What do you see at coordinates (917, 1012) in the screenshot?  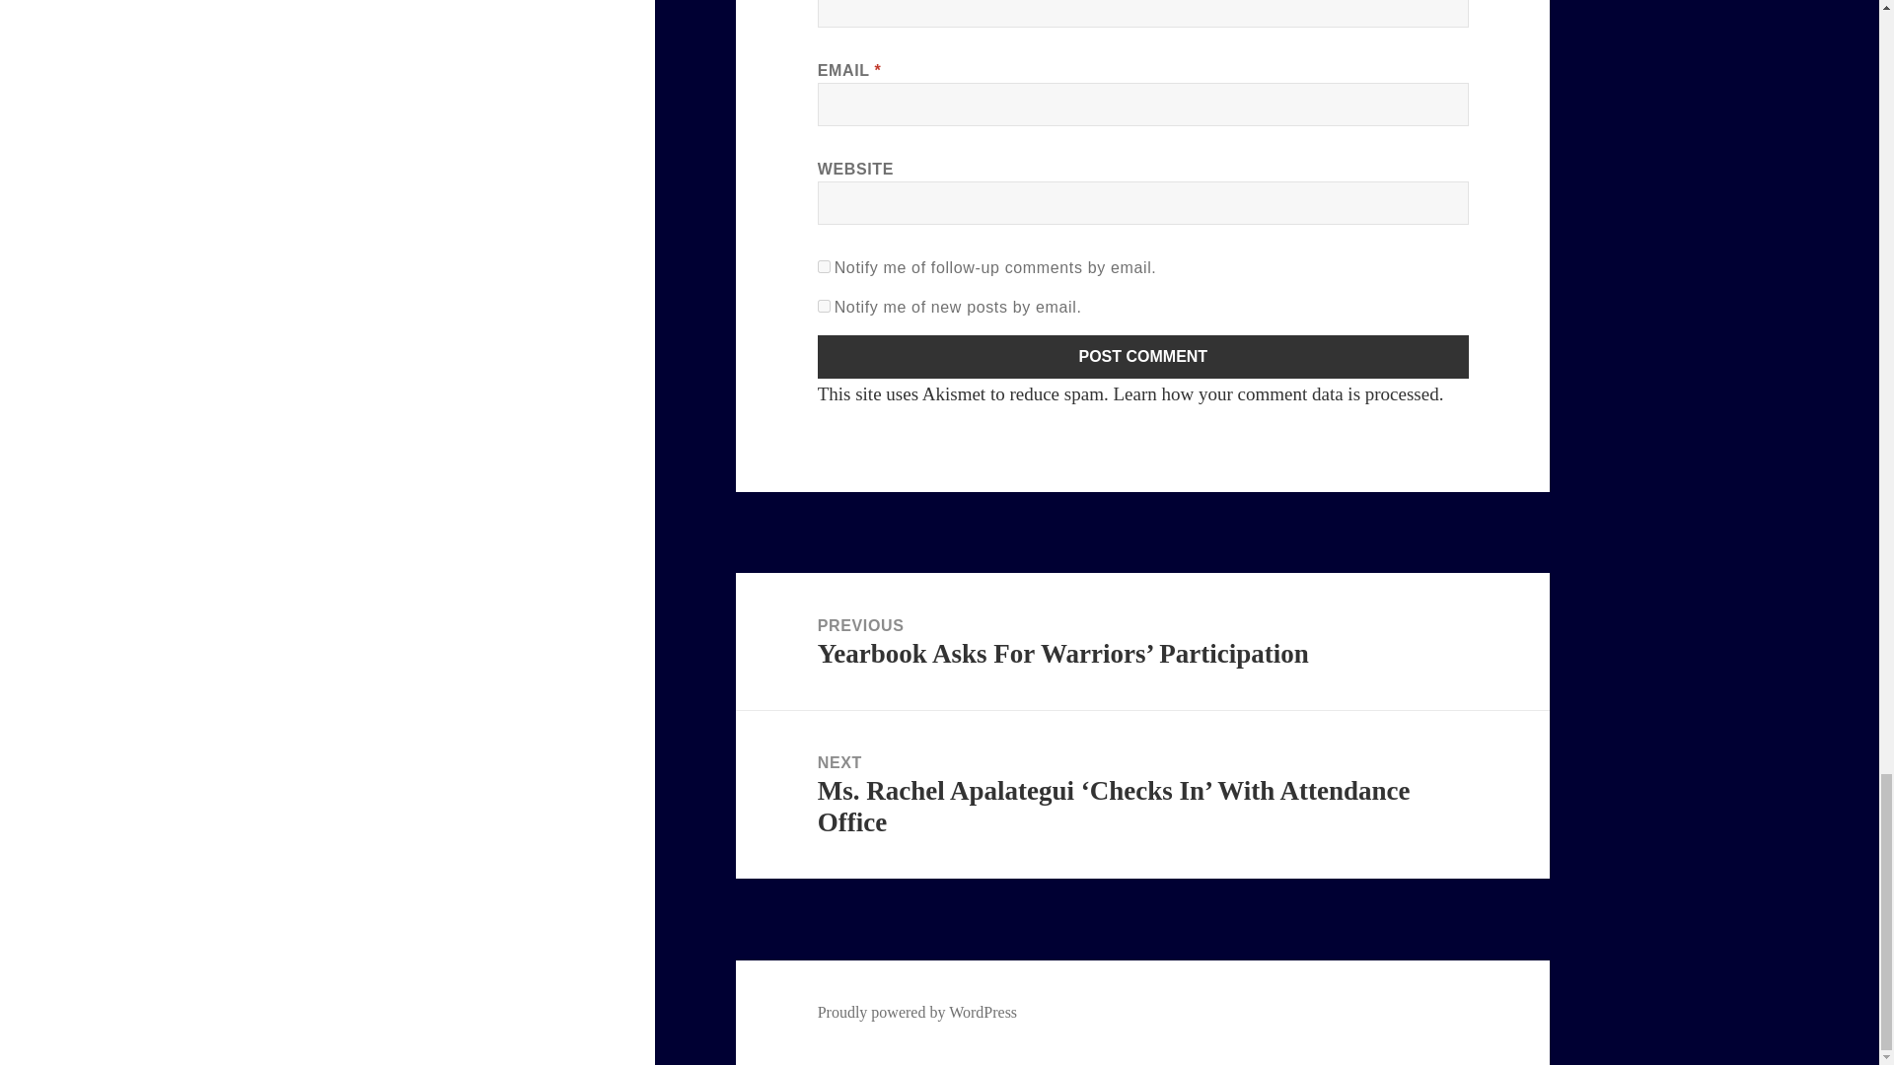 I see `Proudly powered by WordPress` at bounding box center [917, 1012].